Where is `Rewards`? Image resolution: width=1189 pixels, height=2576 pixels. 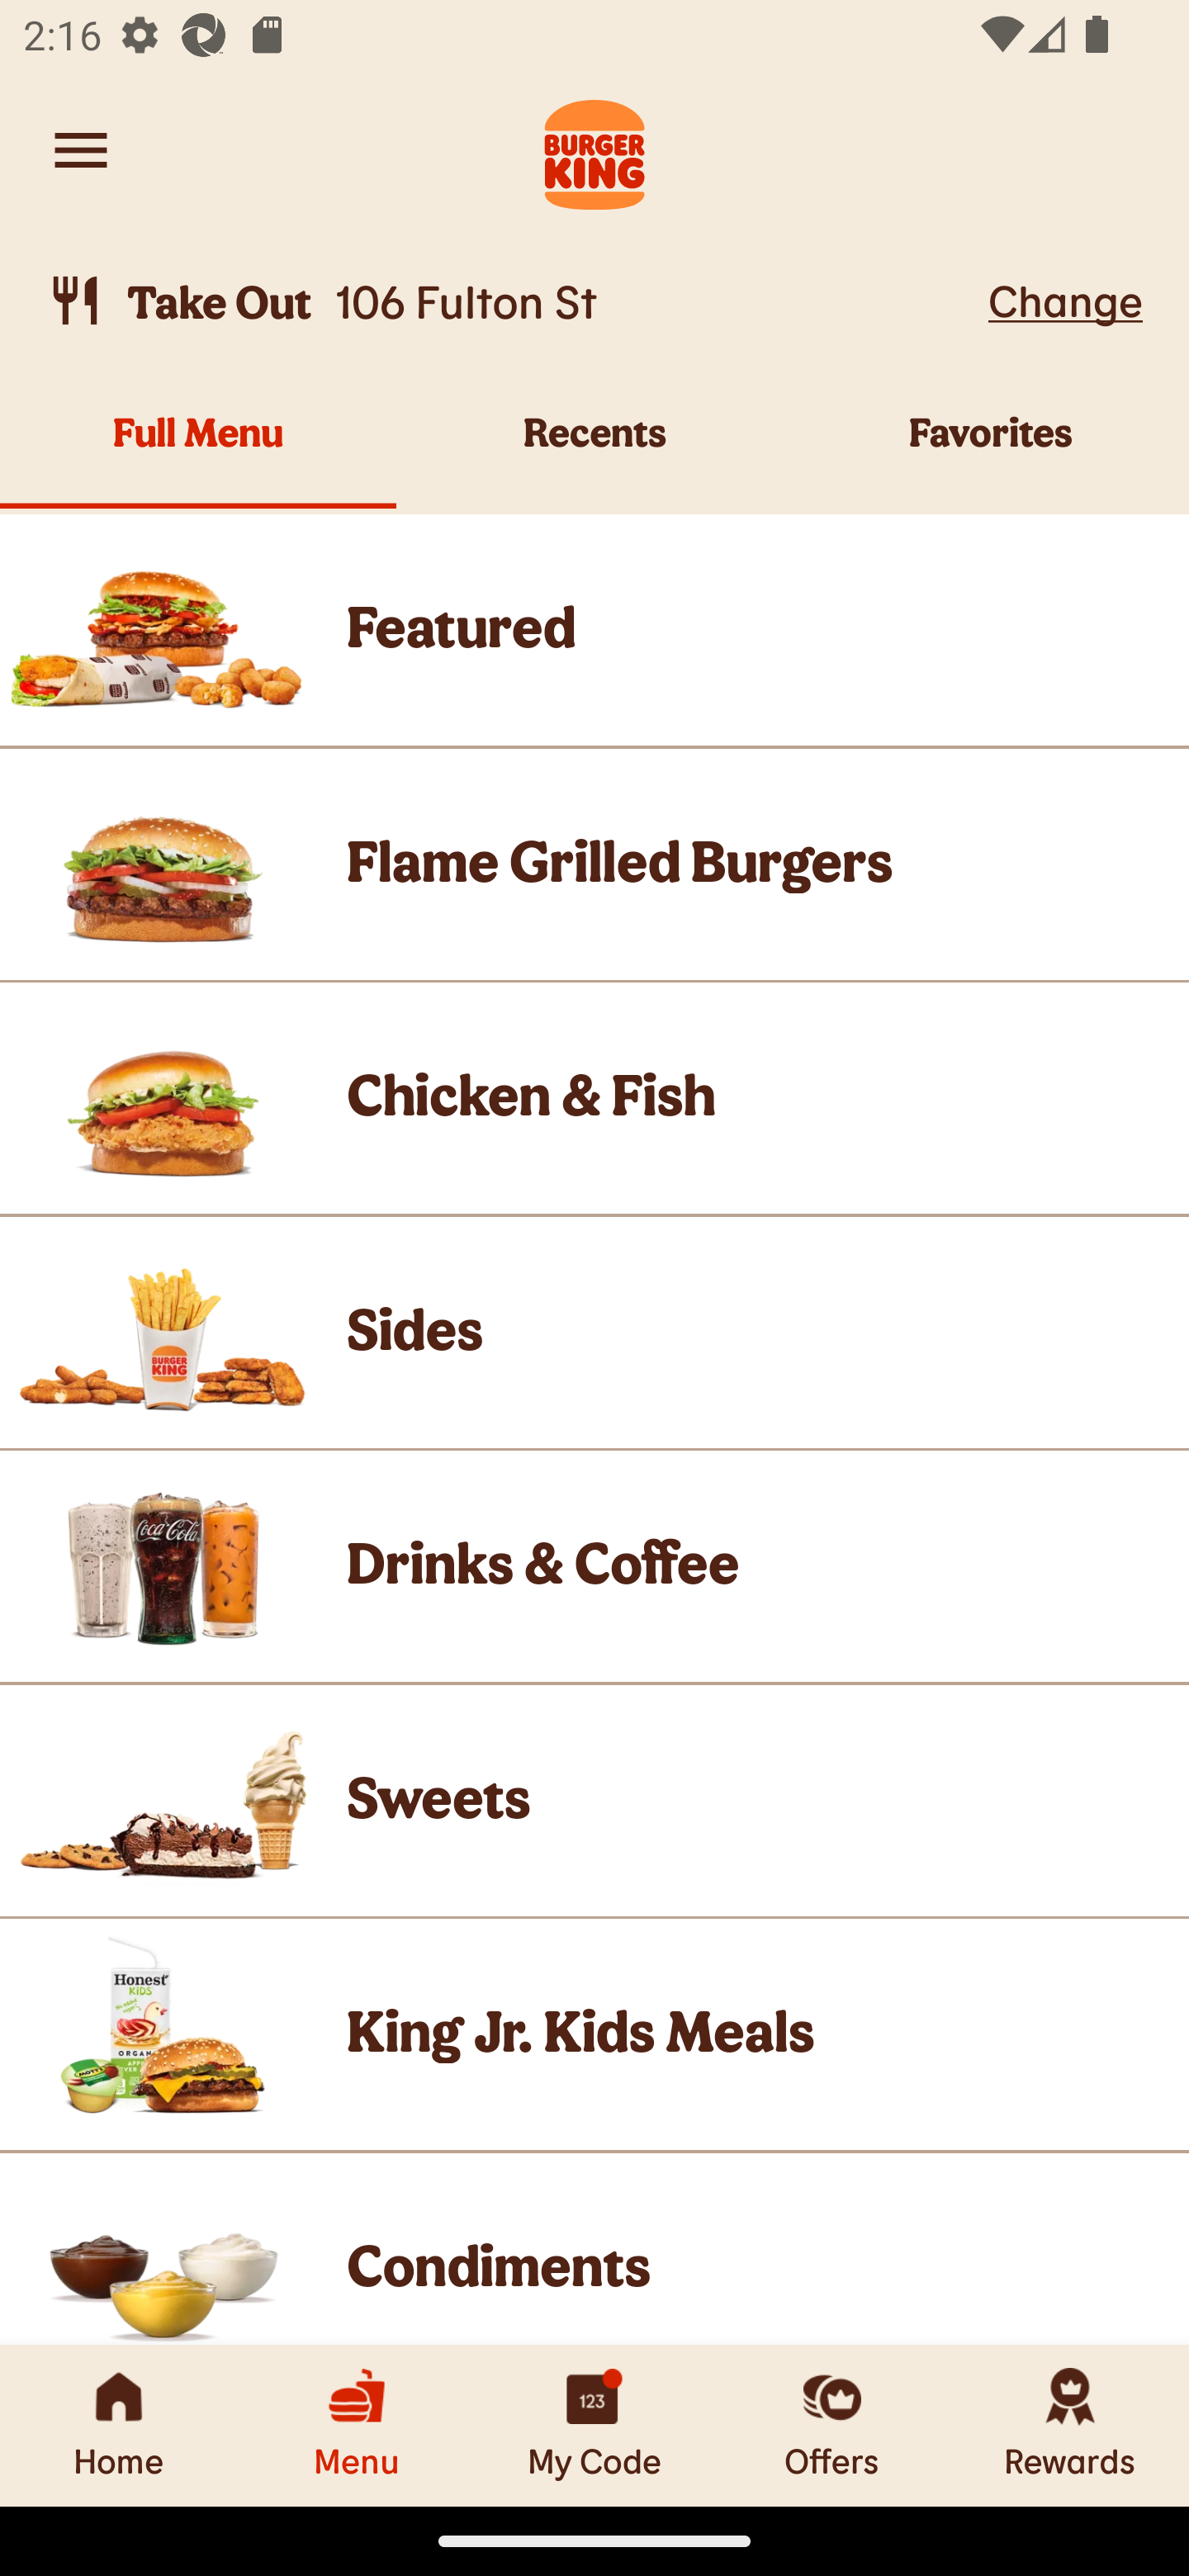
Rewards is located at coordinates (1070, 2425).